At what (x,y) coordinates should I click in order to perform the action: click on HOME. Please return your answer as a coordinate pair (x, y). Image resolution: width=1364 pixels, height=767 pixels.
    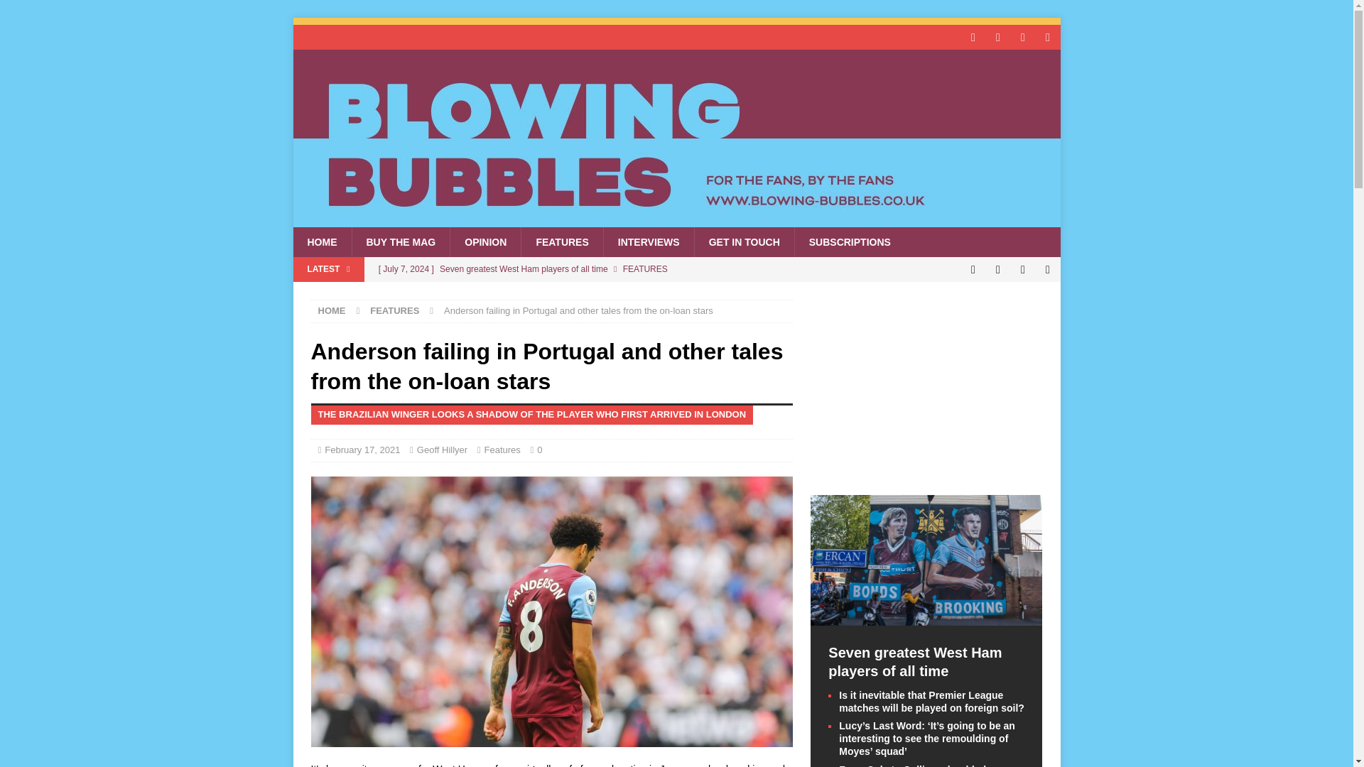
    Looking at the image, I should click on (321, 241).